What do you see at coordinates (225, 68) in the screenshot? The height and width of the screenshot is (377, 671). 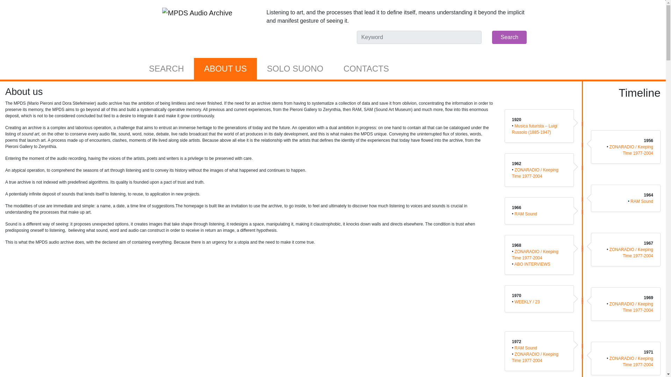 I see `About us` at bounding box center [225, 68].